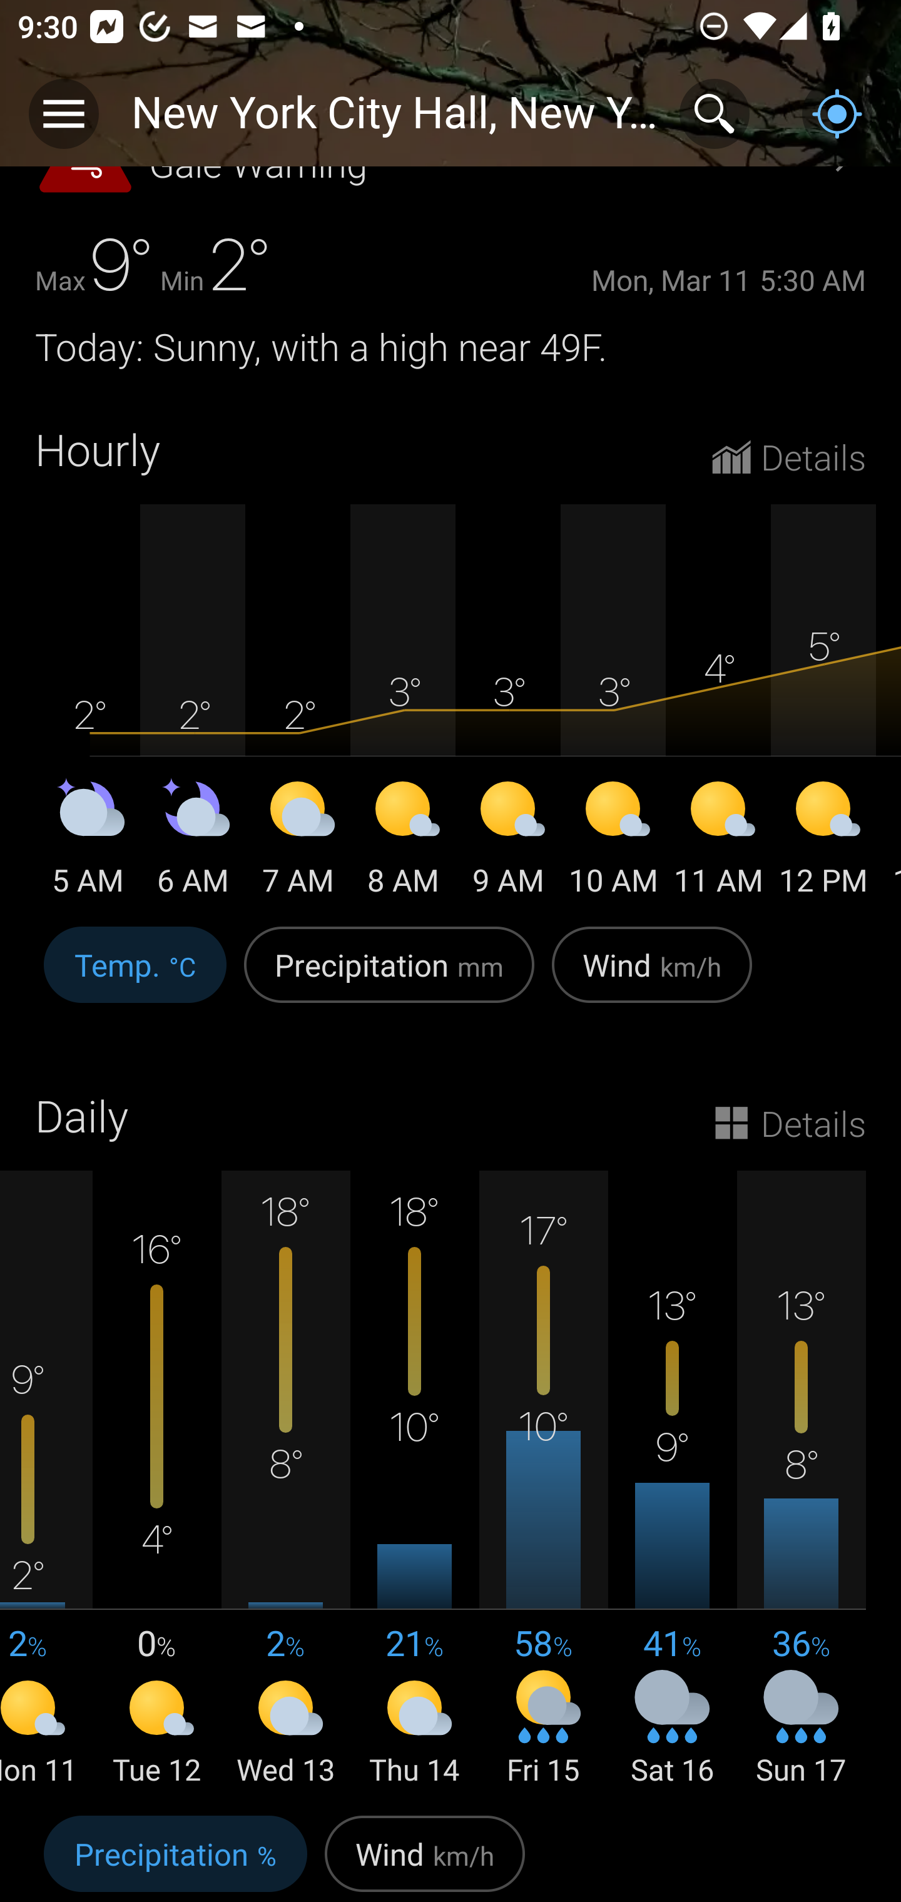 This screenshot has height=1902, width=901. Describe the element at coordinates (718, 842) in the screenshot. I see `11 AM` at that location.